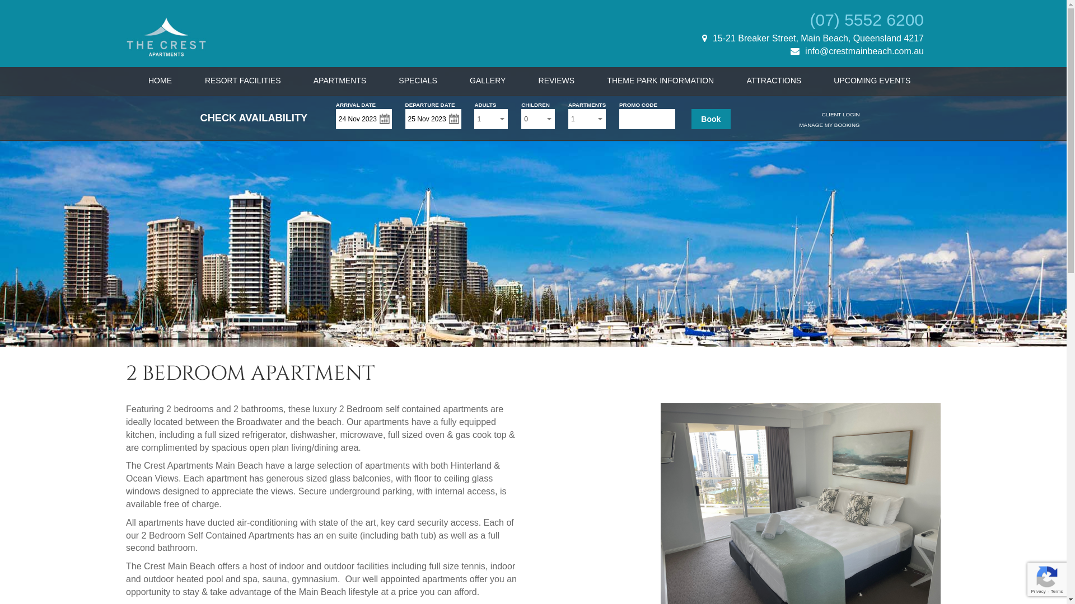  What do you see at coordinates (813, 38) in the screenshot?
I see `15-21 Breaker Street, Main Beach, Queensland 4217` at bounding box center [813, 38].